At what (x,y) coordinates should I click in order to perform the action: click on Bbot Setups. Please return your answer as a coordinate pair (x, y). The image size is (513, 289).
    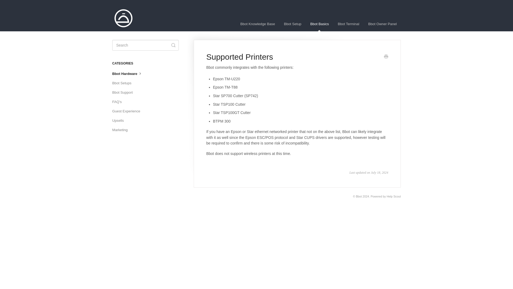
    Looking at the image, I should click on (124, 83).